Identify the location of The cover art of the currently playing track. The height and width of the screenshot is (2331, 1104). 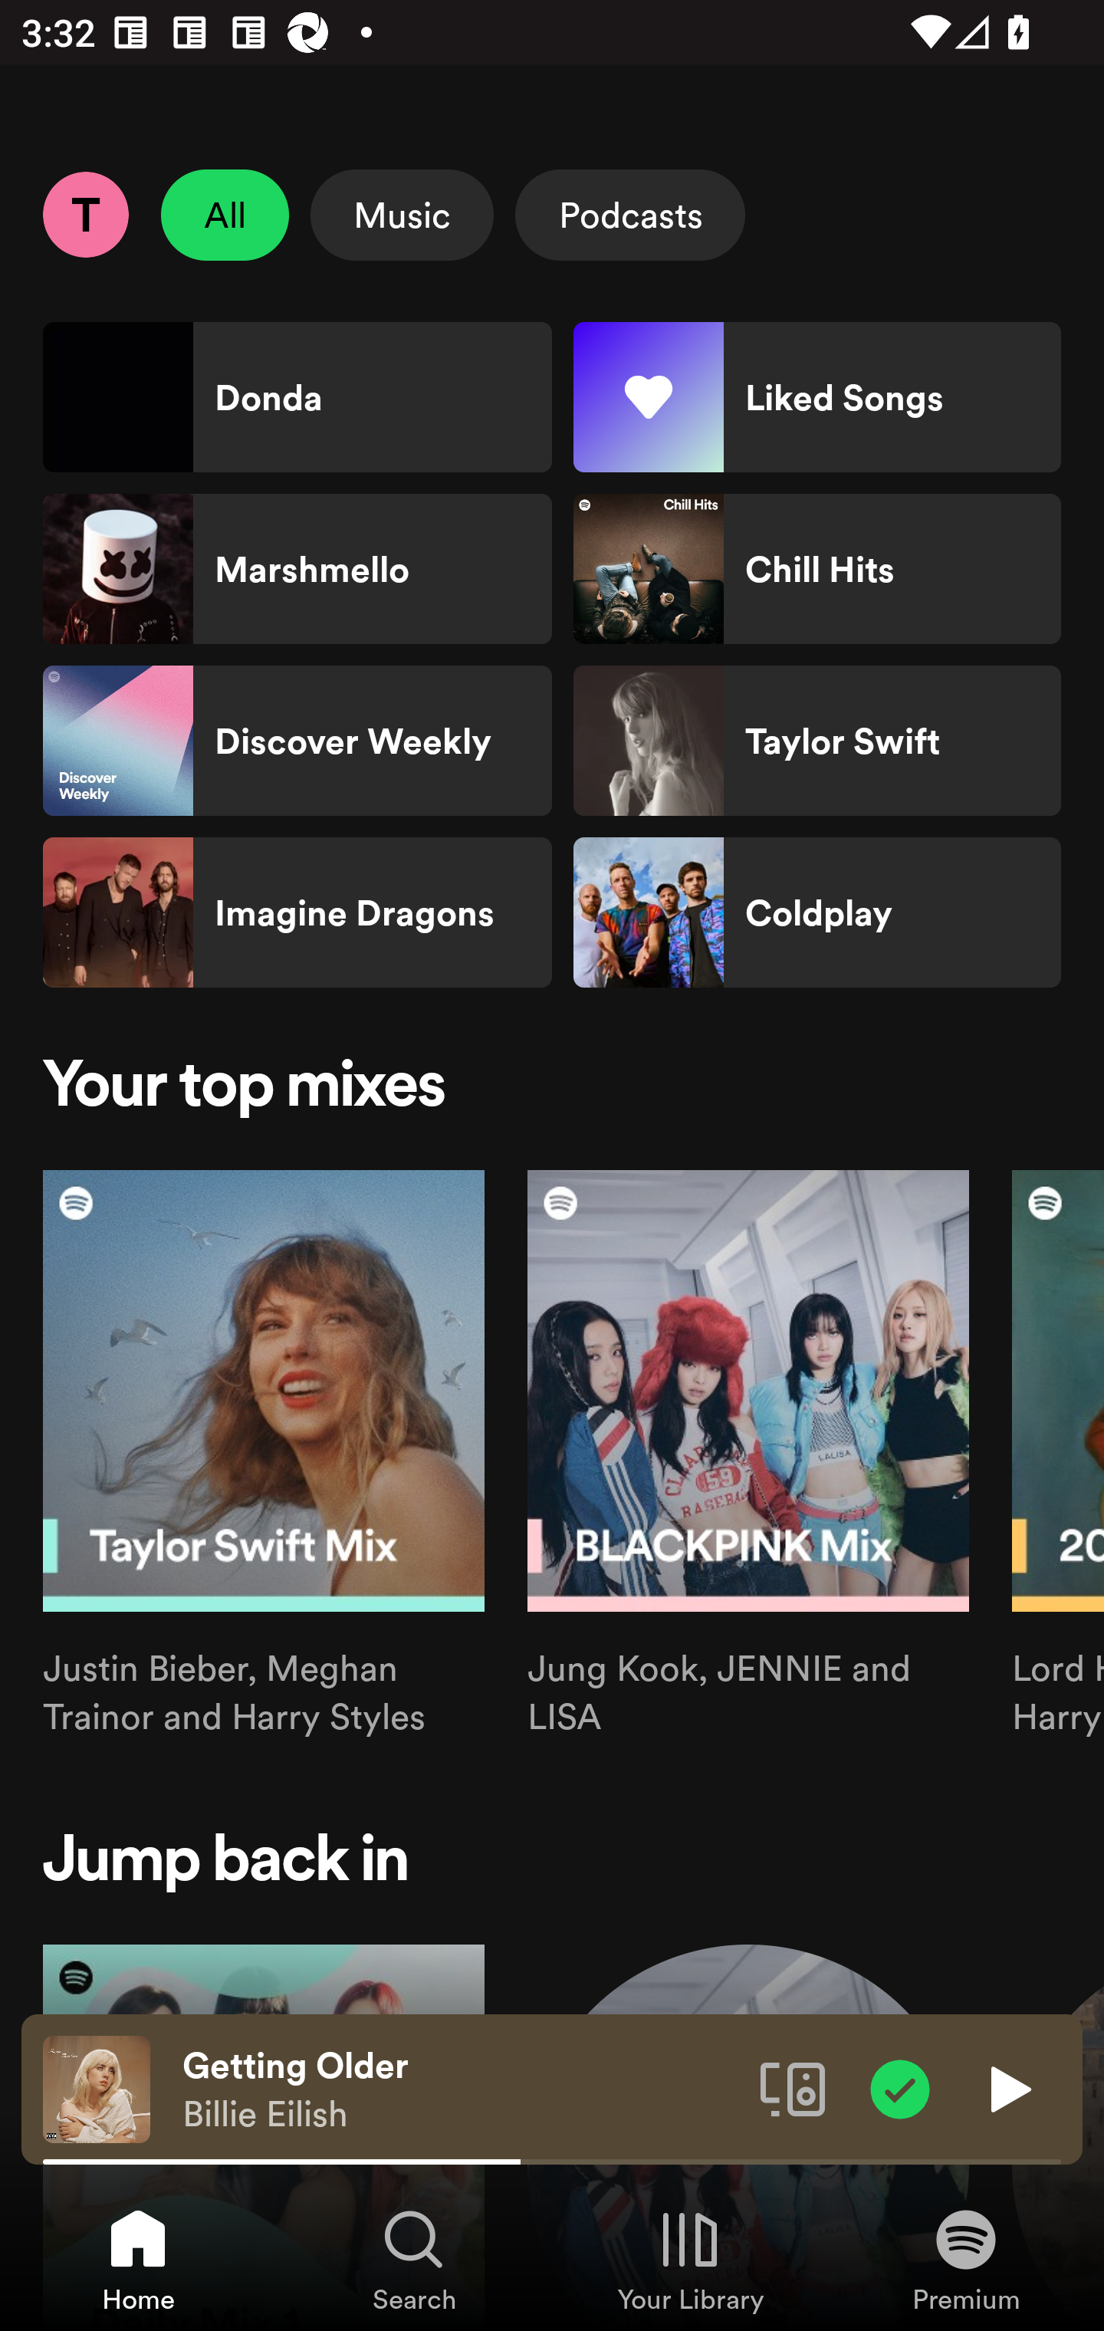
(97, 2088).